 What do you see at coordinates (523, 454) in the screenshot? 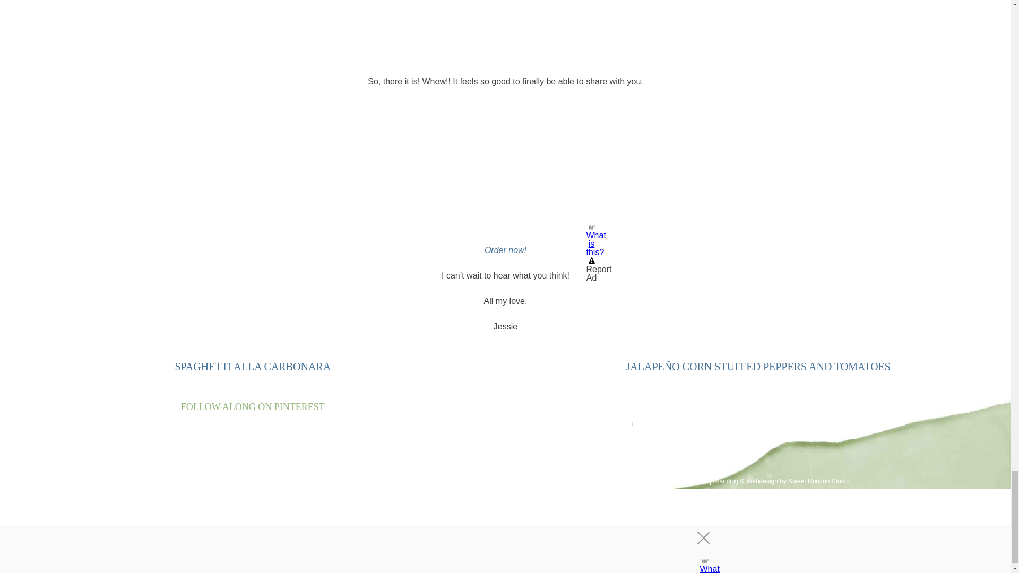
I see `HOME` at bounding box center [523, 454].